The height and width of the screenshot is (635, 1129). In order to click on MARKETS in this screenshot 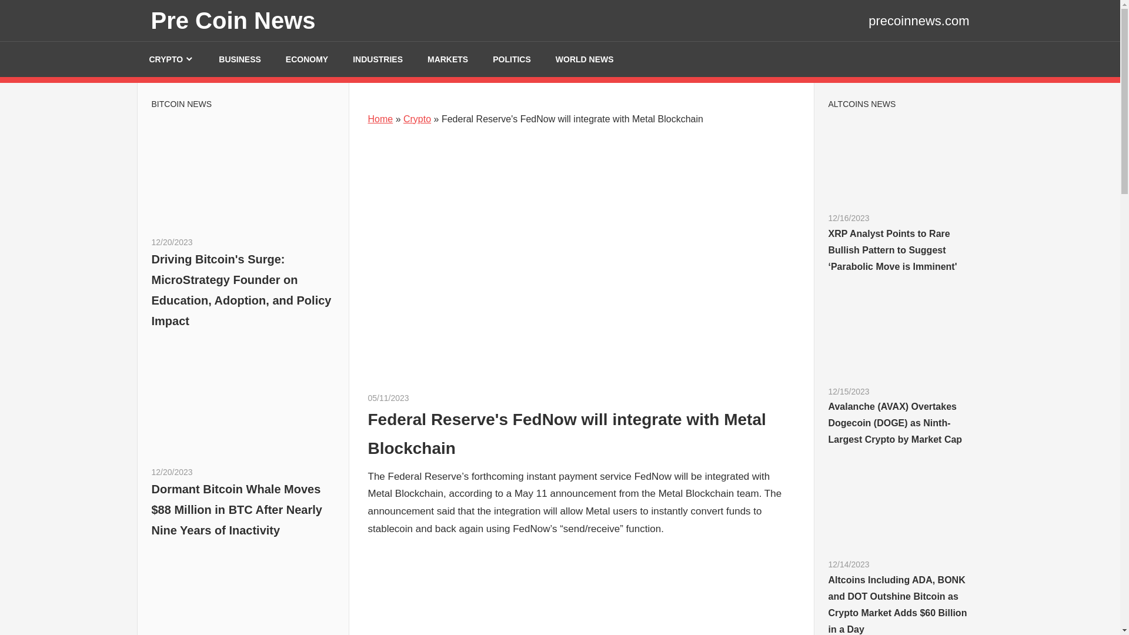, I will do `click(448, 59)`.